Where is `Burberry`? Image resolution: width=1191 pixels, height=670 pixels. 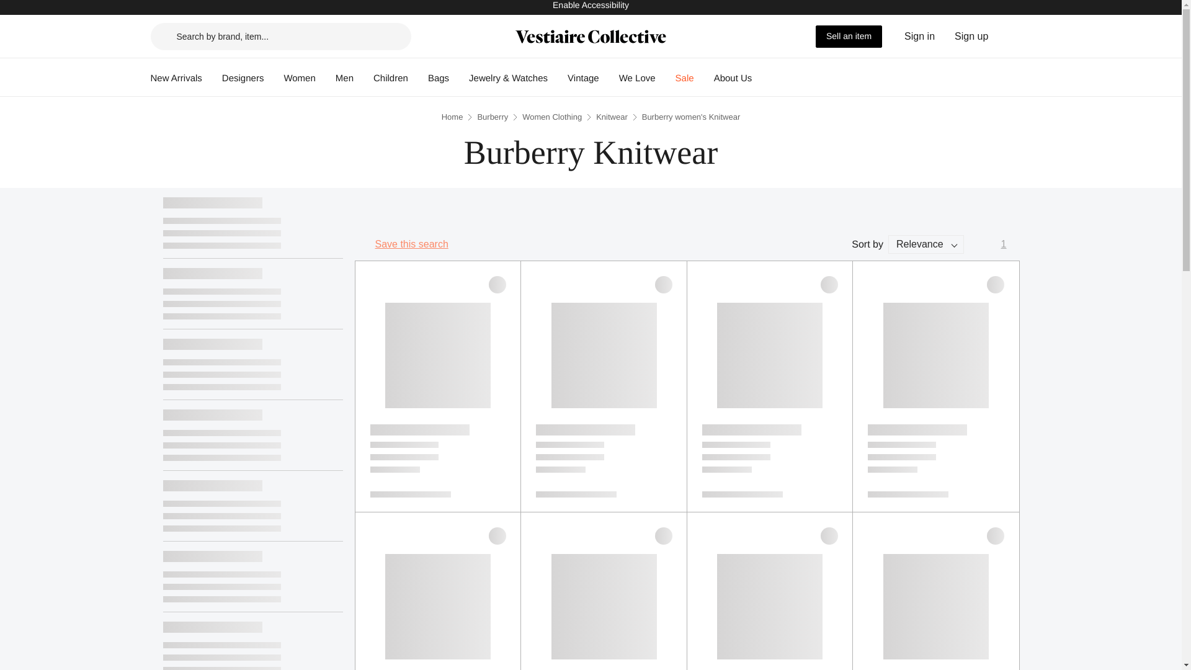 Burberry is located at coordinates (493, 117).